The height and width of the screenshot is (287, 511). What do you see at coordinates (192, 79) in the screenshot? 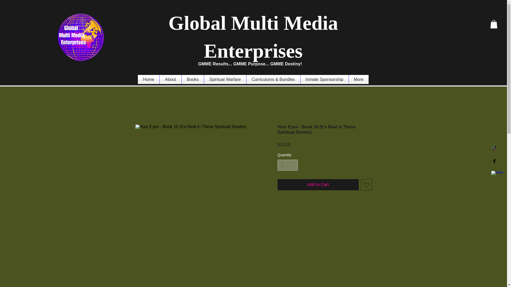
I see `Books` at bounding box center [192, 79].